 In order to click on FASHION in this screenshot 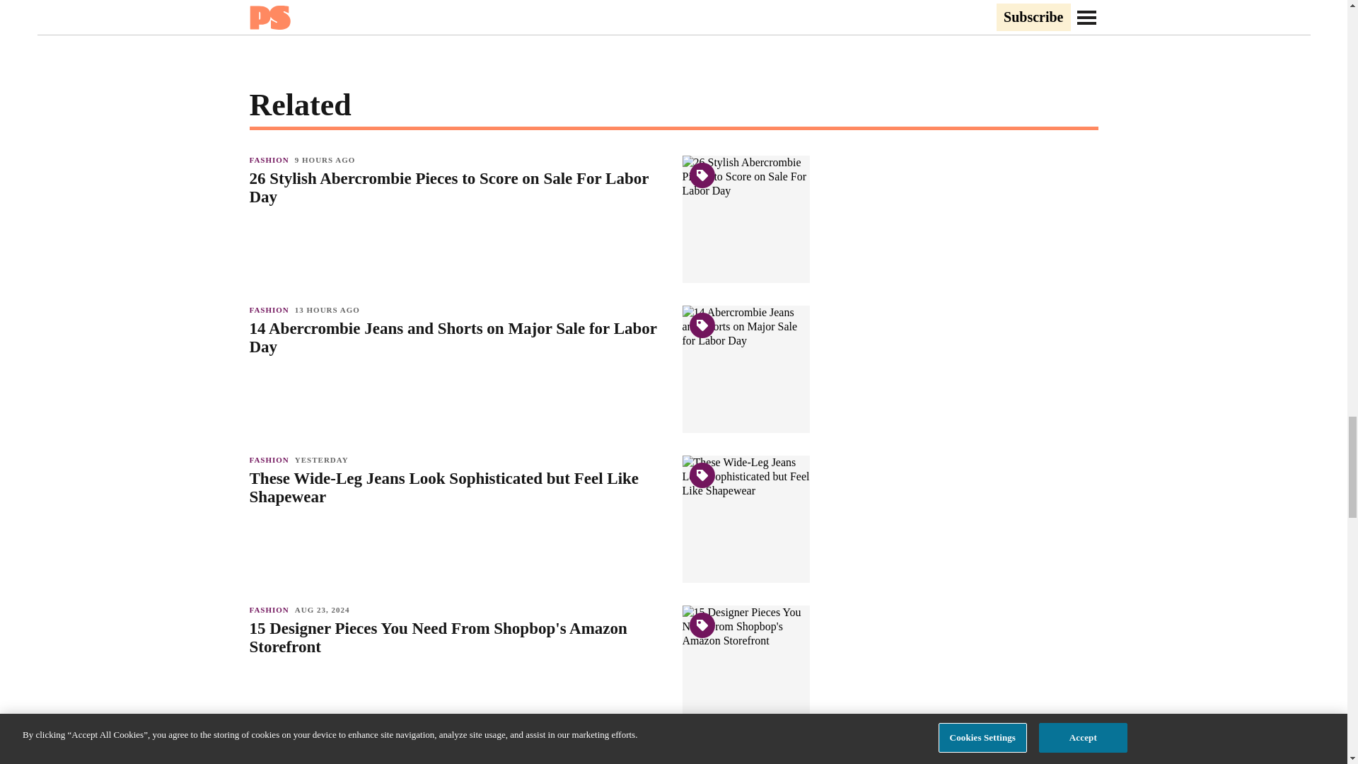, I will do `click(272, 310)`.